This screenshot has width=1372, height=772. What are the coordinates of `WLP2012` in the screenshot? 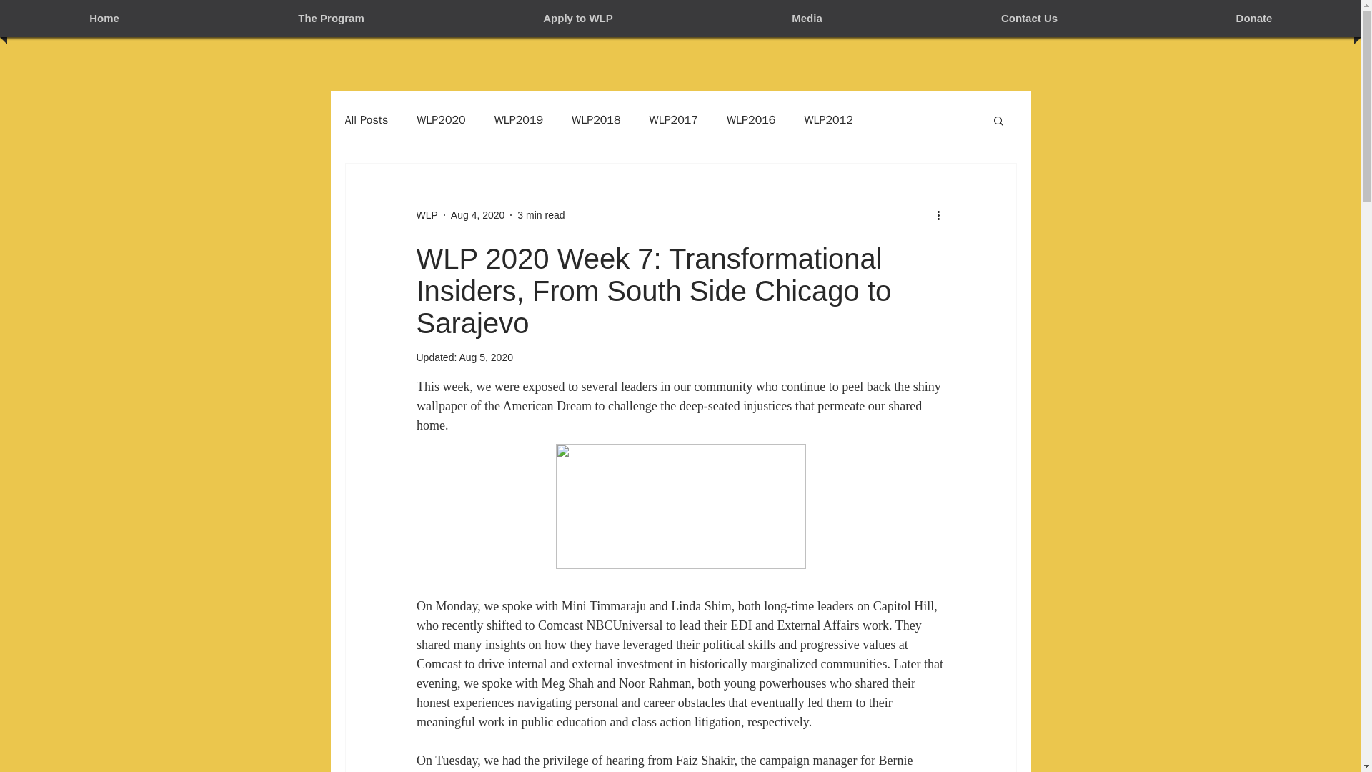 It's located at (827, 120).